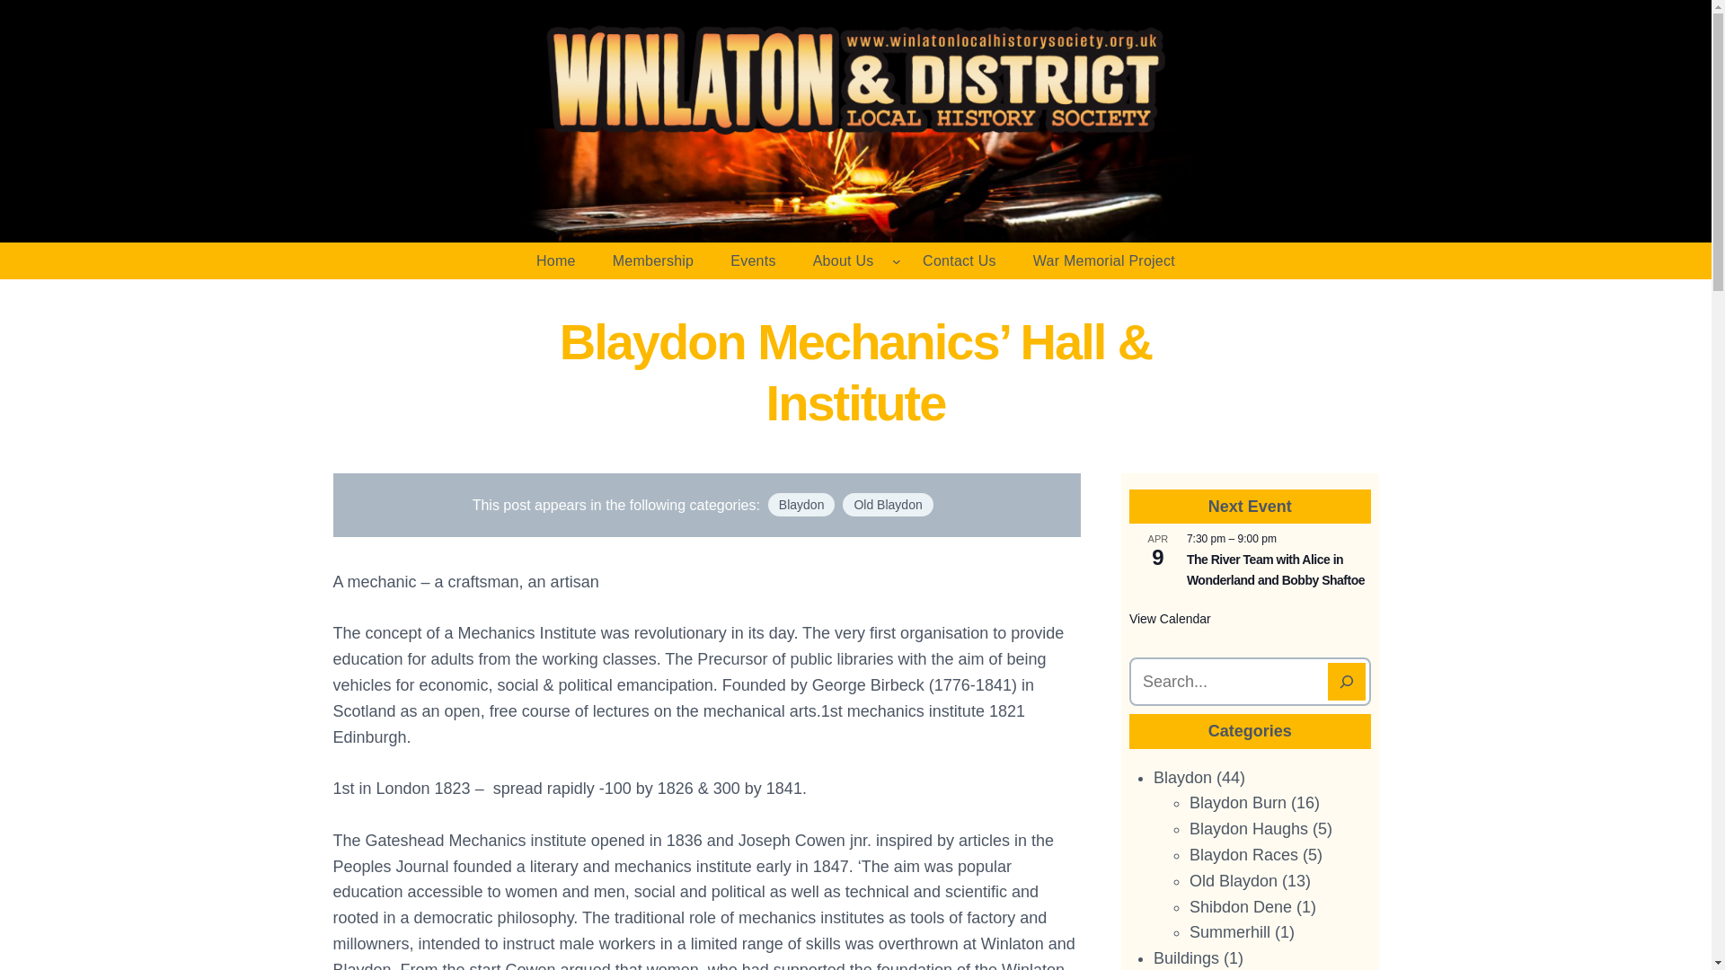 The width and height of the screenshot is (1725, 970). Describe the element at coordinates (1275, 569) in the screenshot. I see `The River Team with Alice in Wonderland and Bobby Shaftoe` at that location.